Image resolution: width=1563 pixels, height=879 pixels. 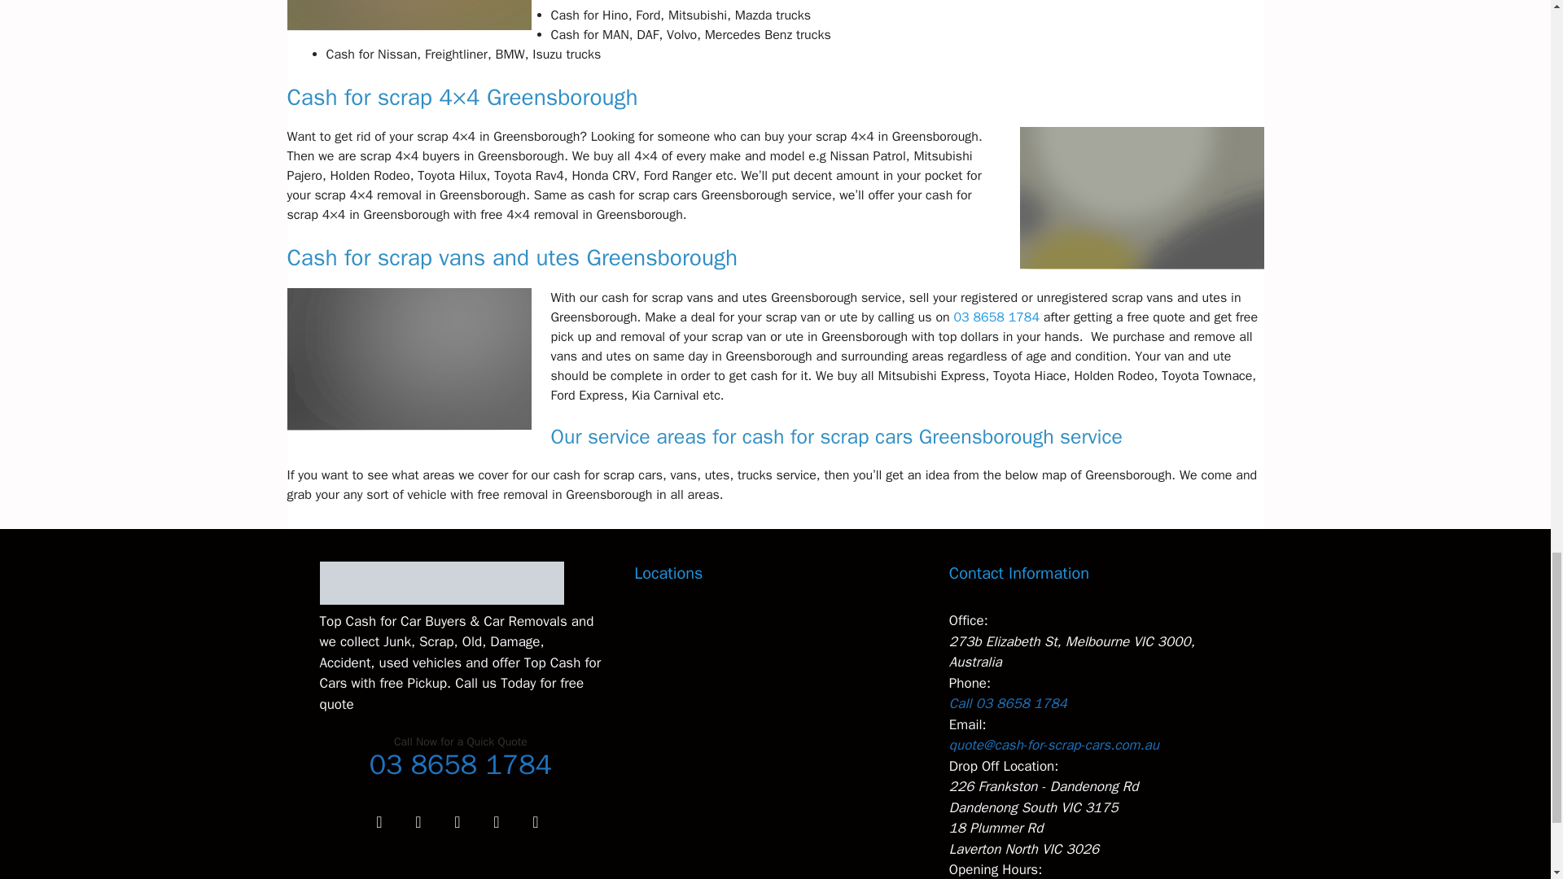 What do you see at coordinates (418, 822) in the screenshot?
I see `Twitter` at bounding box center [418, 822].